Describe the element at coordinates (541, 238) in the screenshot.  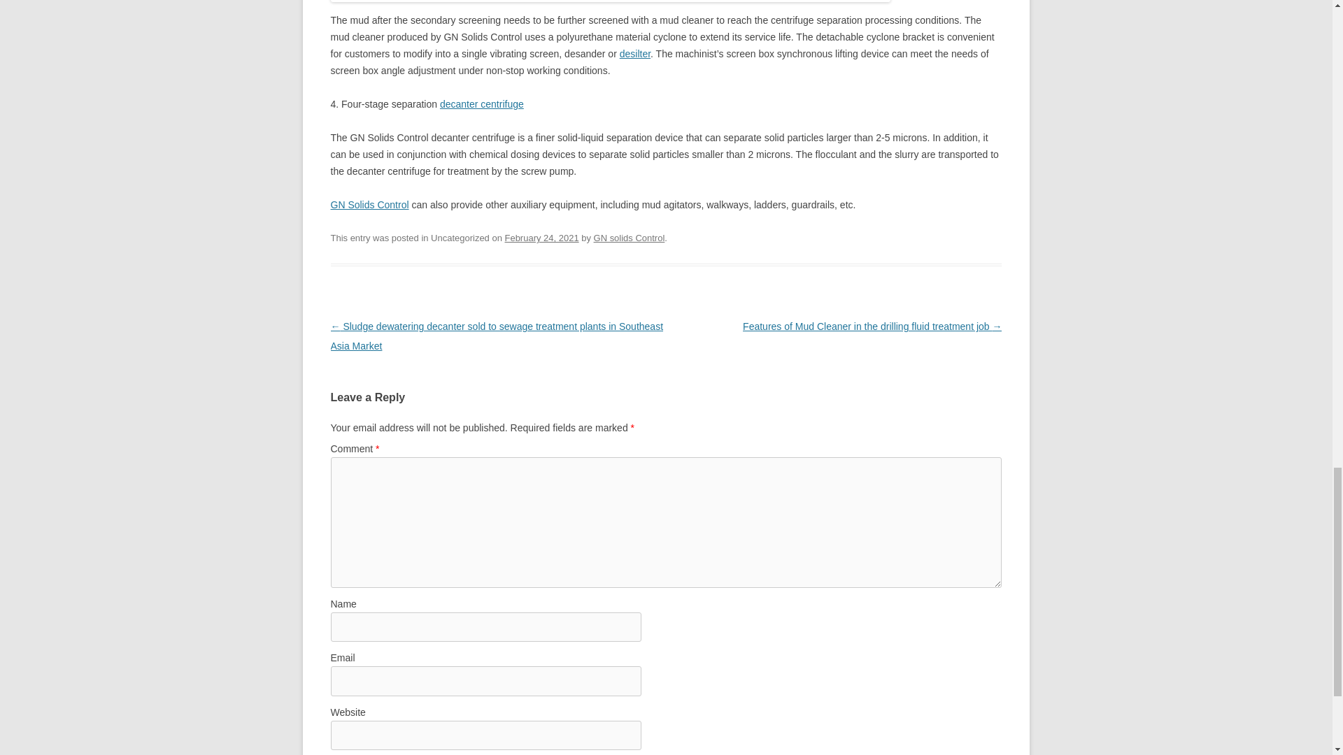
I see `7:26 pm` at that location.